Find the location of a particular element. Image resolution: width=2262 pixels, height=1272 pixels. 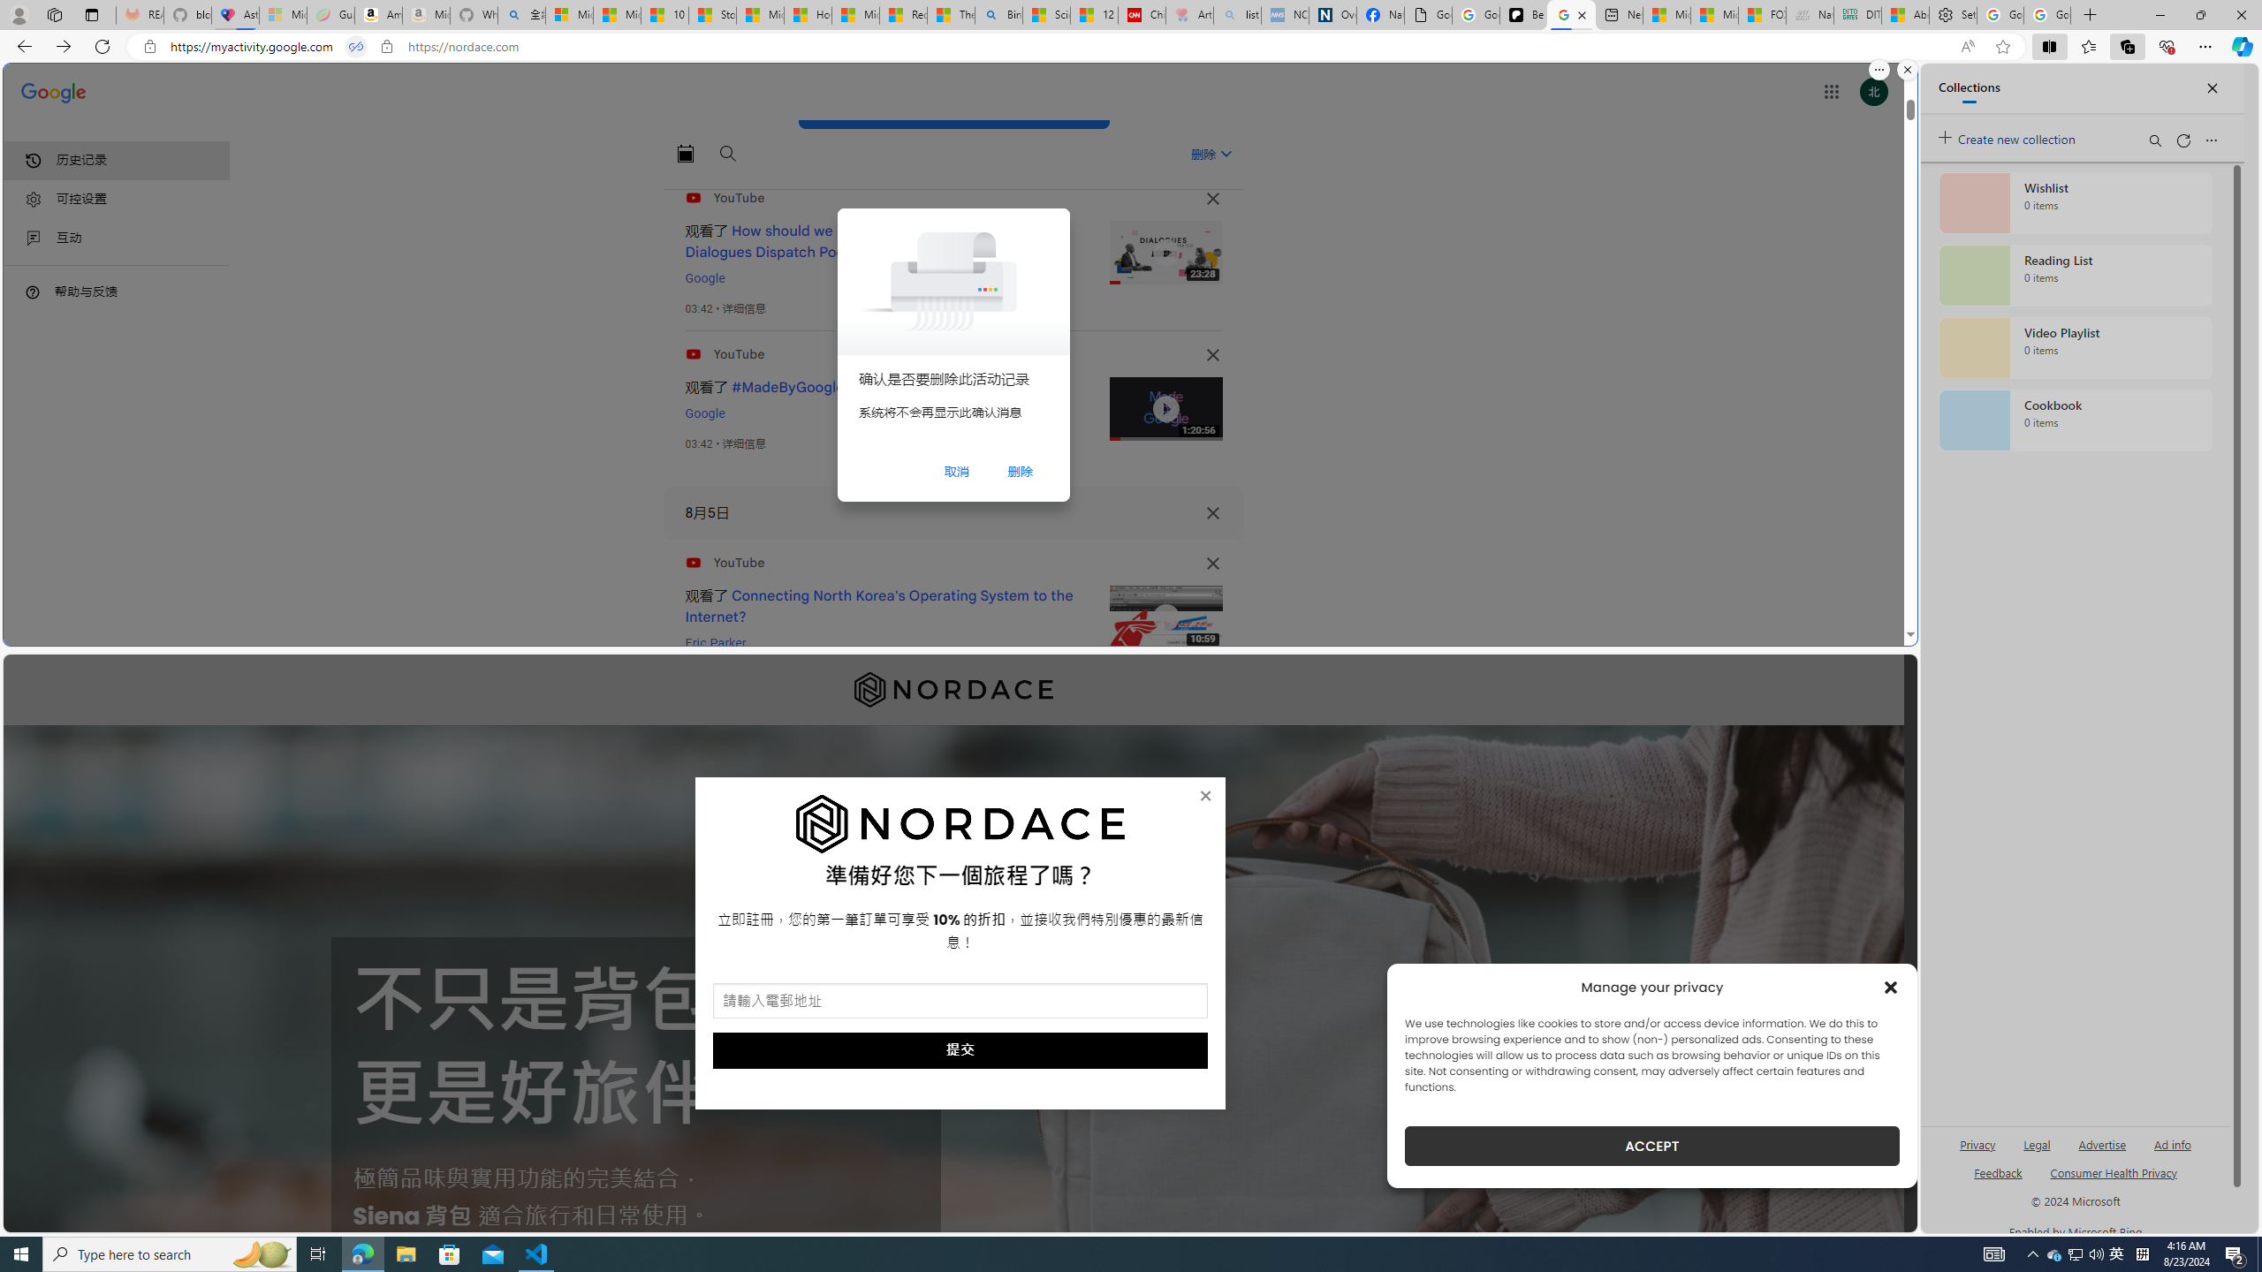

Close split screen. is located at coordinates (1908, 70).